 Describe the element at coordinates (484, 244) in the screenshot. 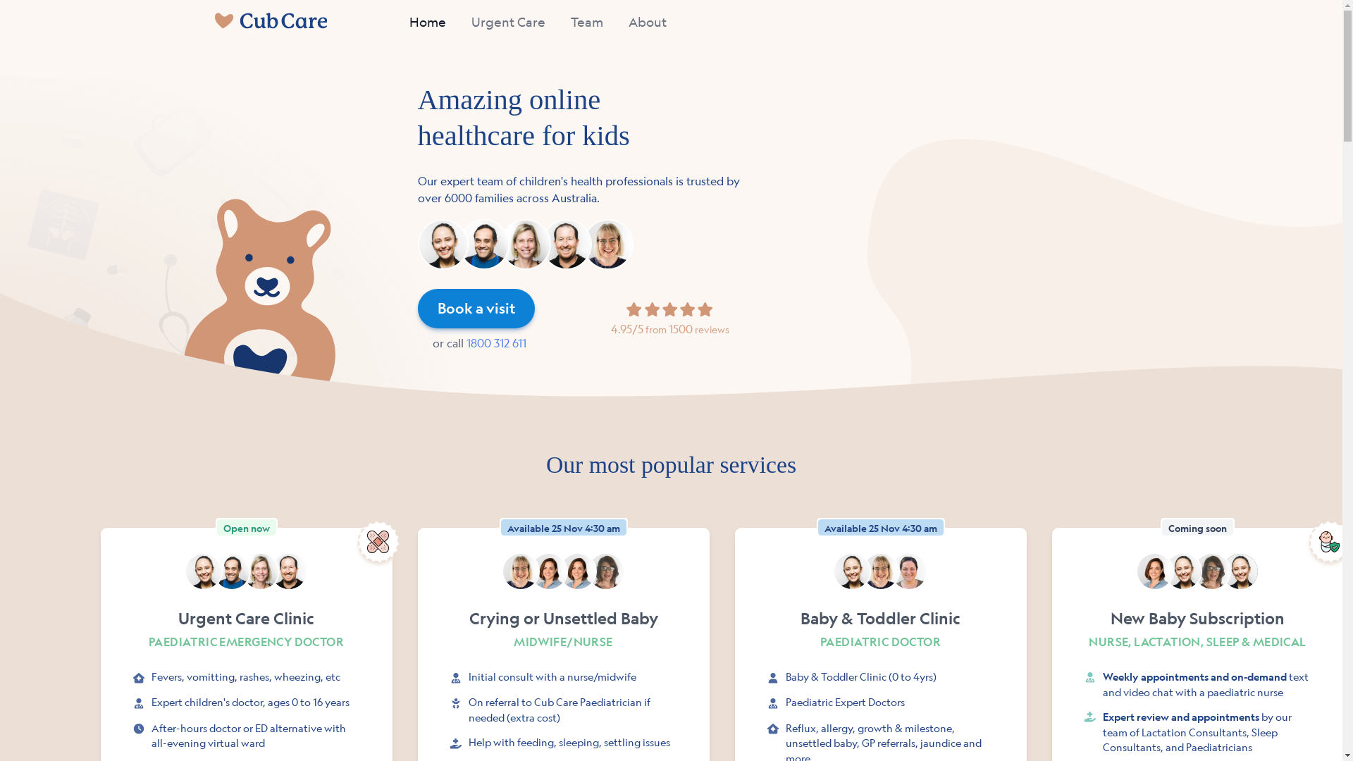

I see `Veevek Thankey` at that location.